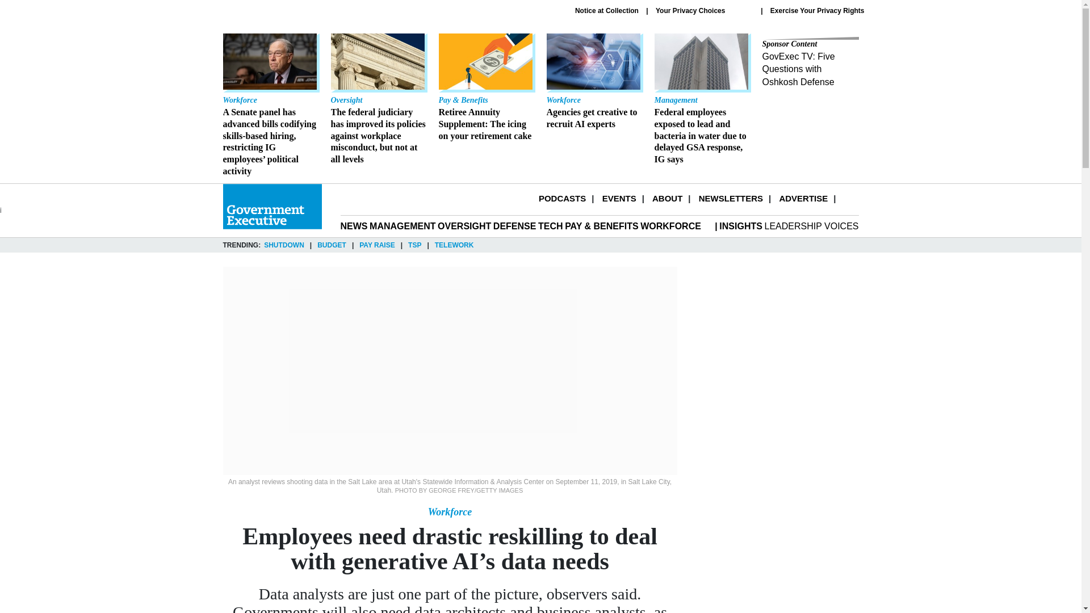 The height and width of the screenshot is (613, 1090). Describe the element at coordinates (803, 198) in the screenshot. I see `Your Privacy Choices` at that location.